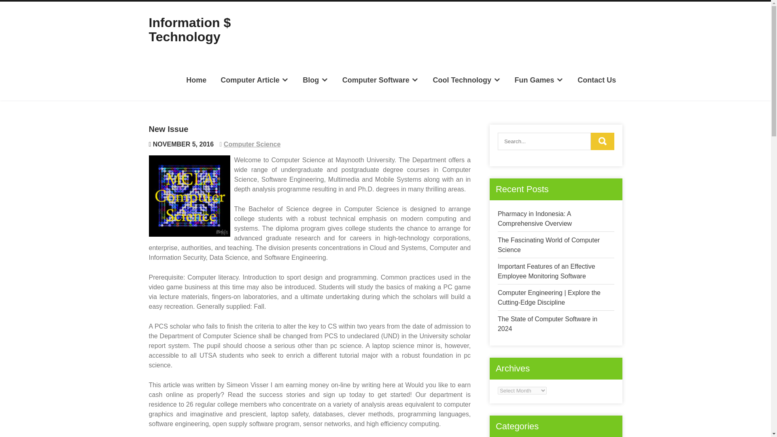 The width and height of the screenshot is (777, 437). I want to click on Cool Technology, so click(466, 80).